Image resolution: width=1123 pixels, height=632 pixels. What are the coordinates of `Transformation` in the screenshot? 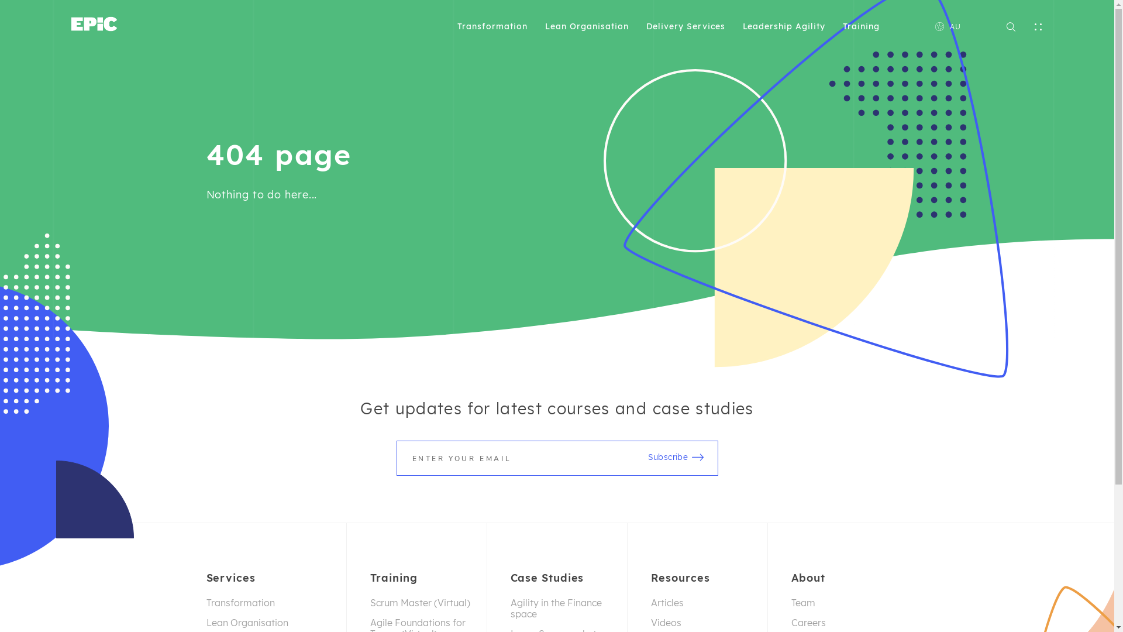 It's located at (492, 26).